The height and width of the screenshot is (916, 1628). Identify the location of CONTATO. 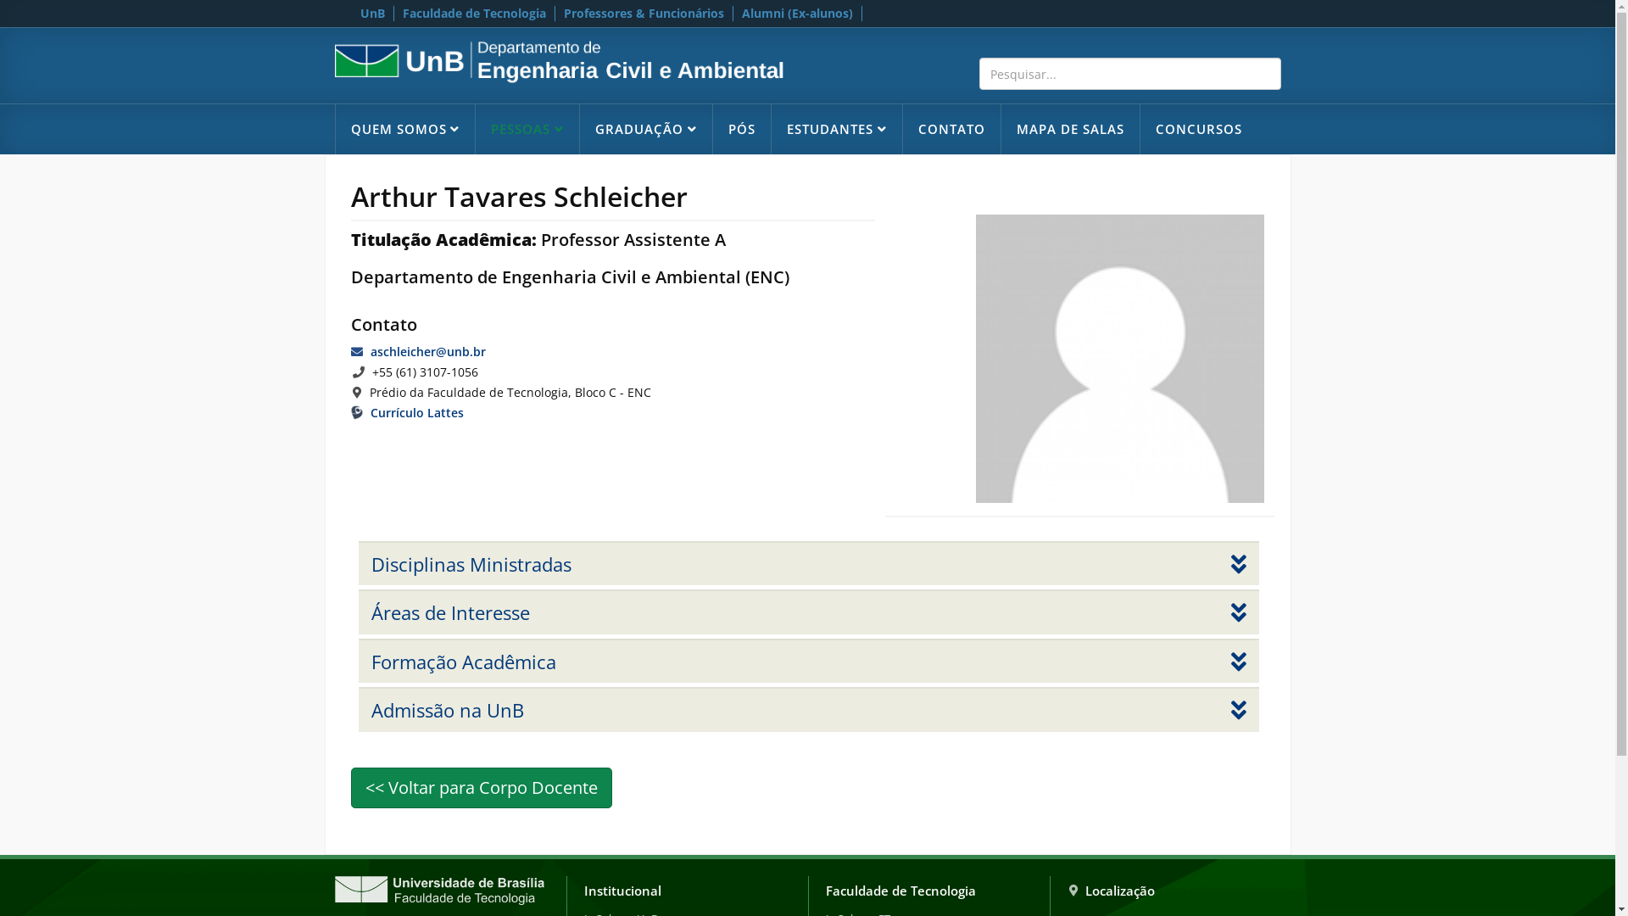
(951, 129).